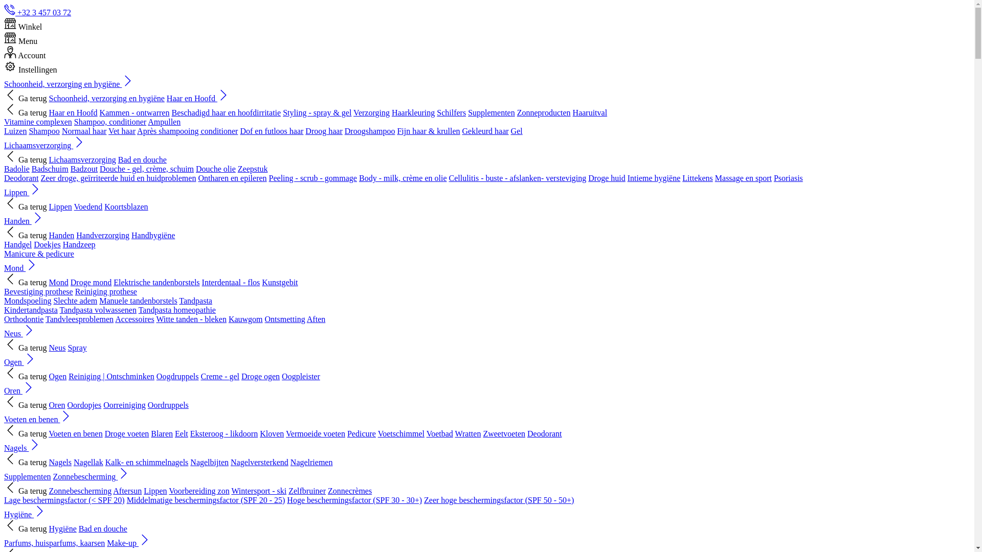 This screenshot has width=982, height=552. I want to click on Oordopjes, so click(85, 405).